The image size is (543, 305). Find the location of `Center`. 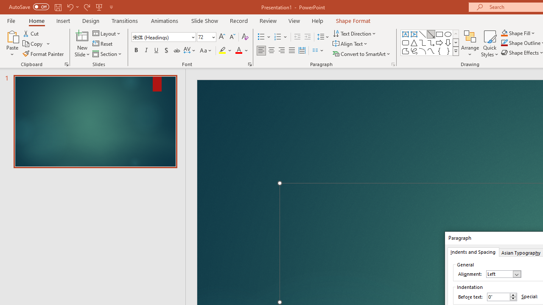

Center is located at coordinates (271, 51).